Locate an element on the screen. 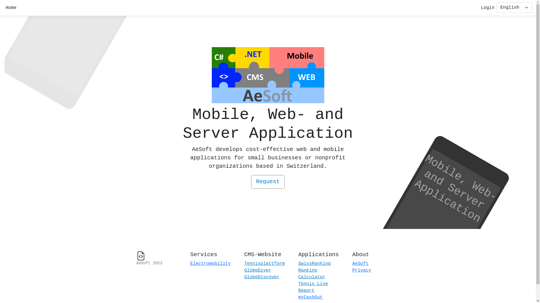 This screenshot has width=540, height=303. Privacy is located at coordinates (362, 270).